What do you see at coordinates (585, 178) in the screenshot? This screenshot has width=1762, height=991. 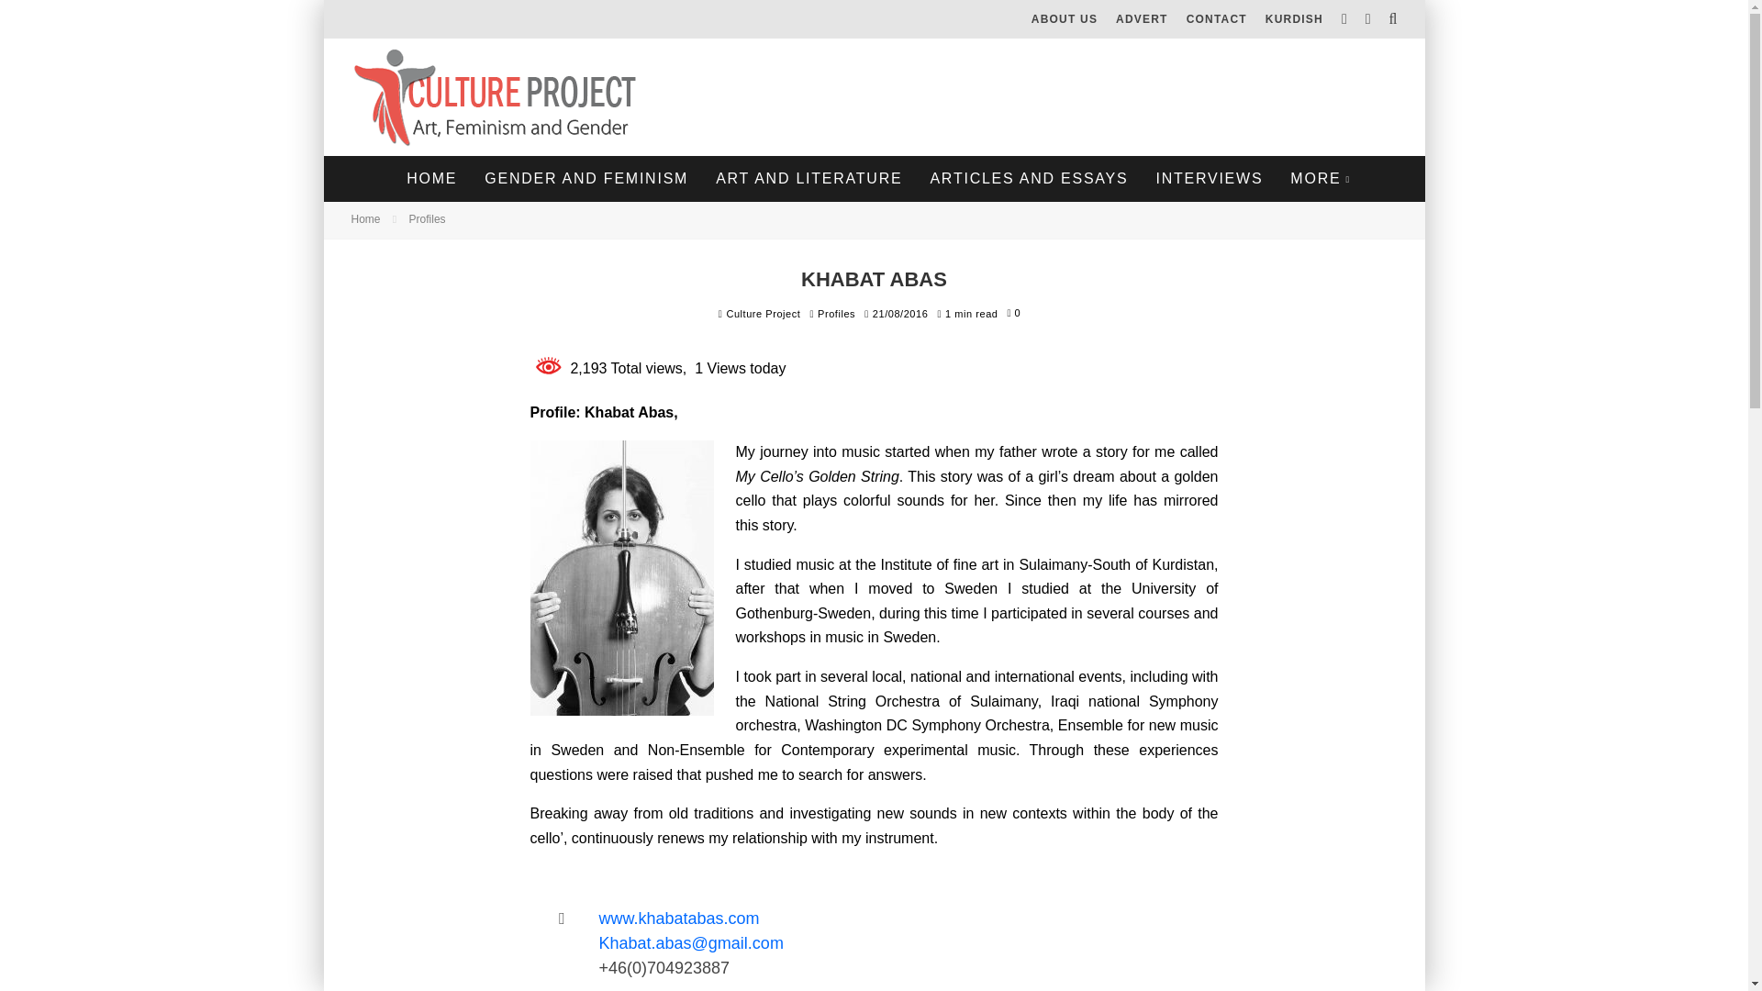 I see `GENDER AND FEMINISM` at bounding box center [585, 178].